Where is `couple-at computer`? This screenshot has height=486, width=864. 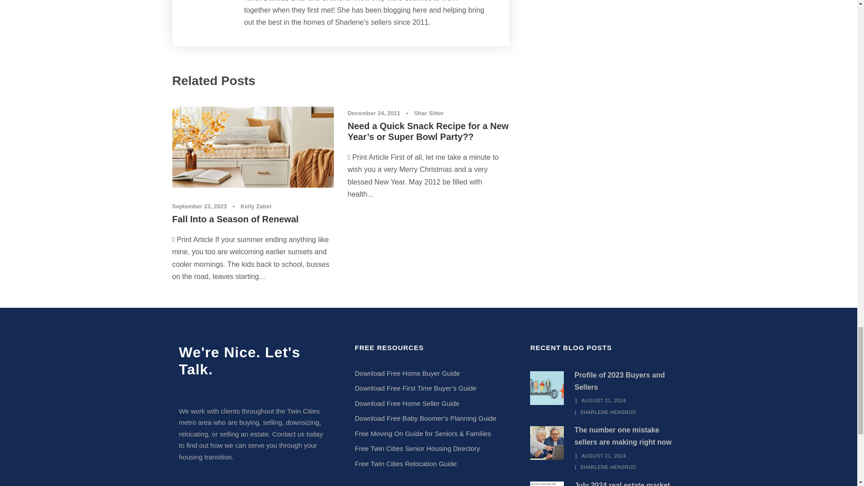
couple-at computer is located at coordinates (547, 443).